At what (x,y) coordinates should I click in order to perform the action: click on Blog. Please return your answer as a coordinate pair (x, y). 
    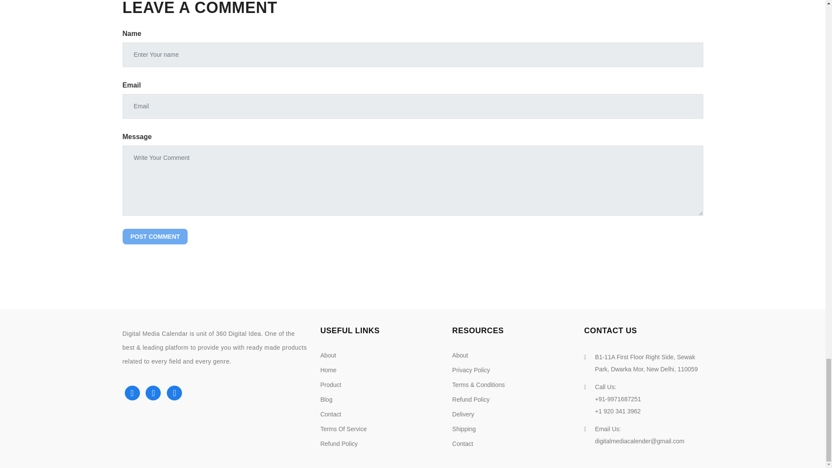
    Looking at the image, I should click on (326, 399).